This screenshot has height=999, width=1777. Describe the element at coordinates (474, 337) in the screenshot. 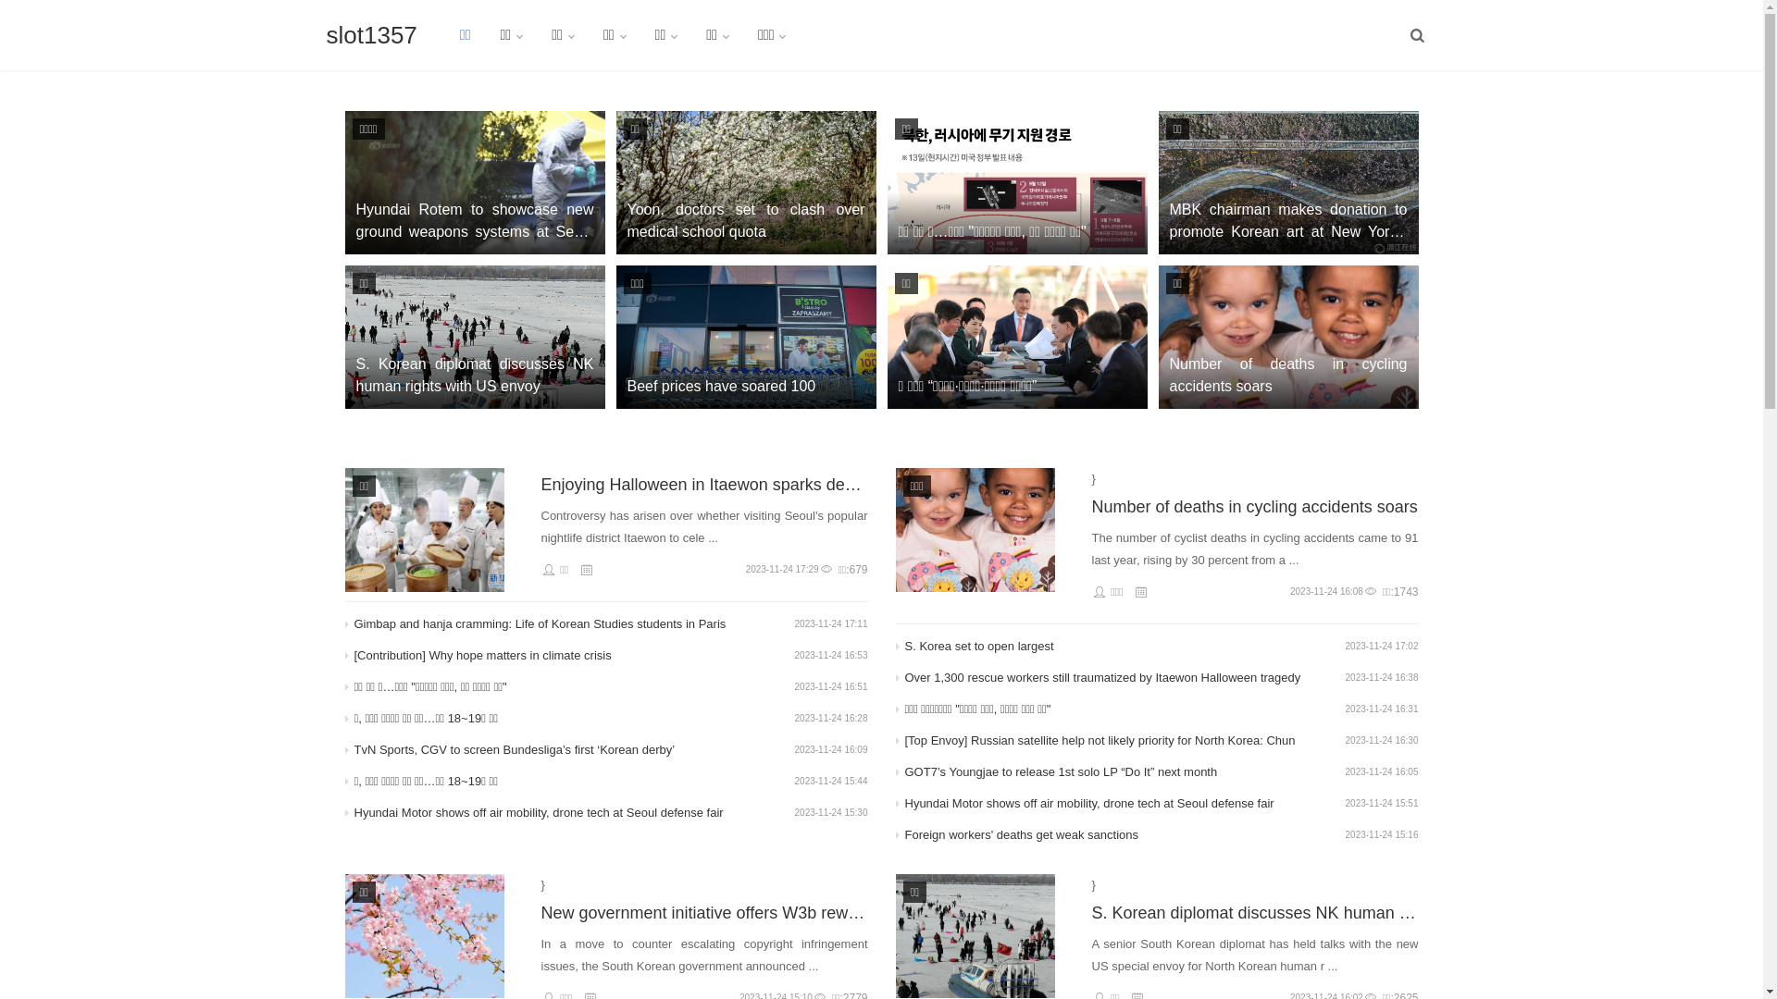

I see `S. Korean diplomat discusses NK human rights with US envoy` at that location.